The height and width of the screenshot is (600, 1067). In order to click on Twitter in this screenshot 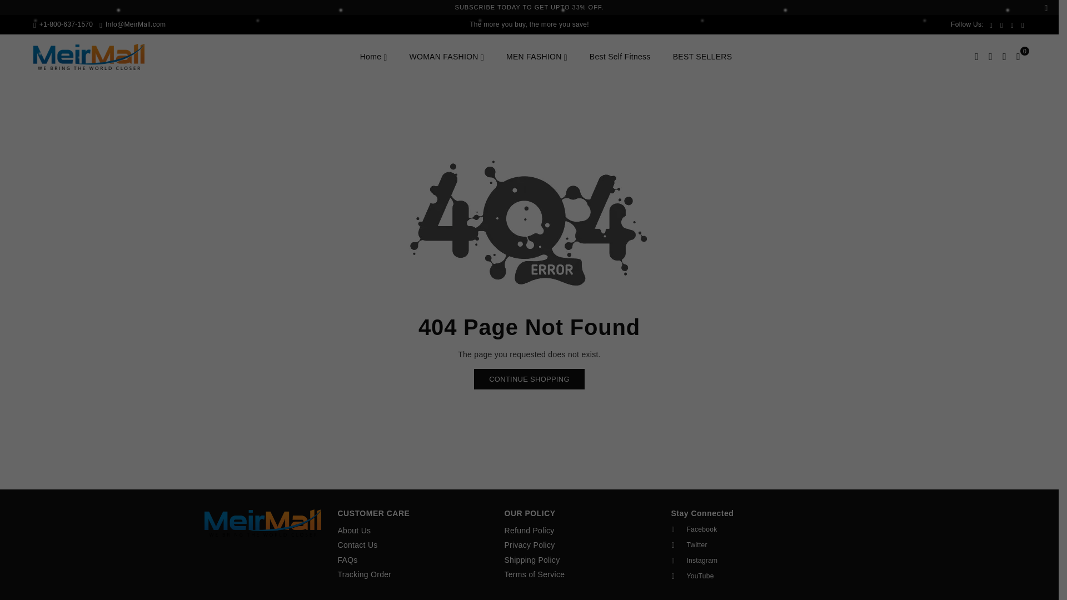, I will do `click(1001, 24)`.